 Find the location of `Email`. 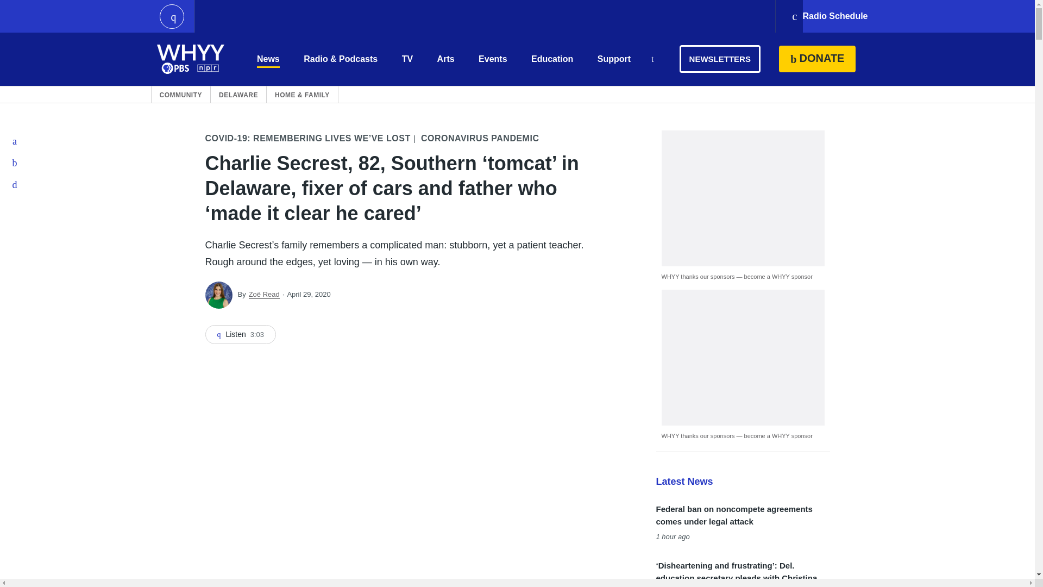

Email is located at coordinates (15, 184).